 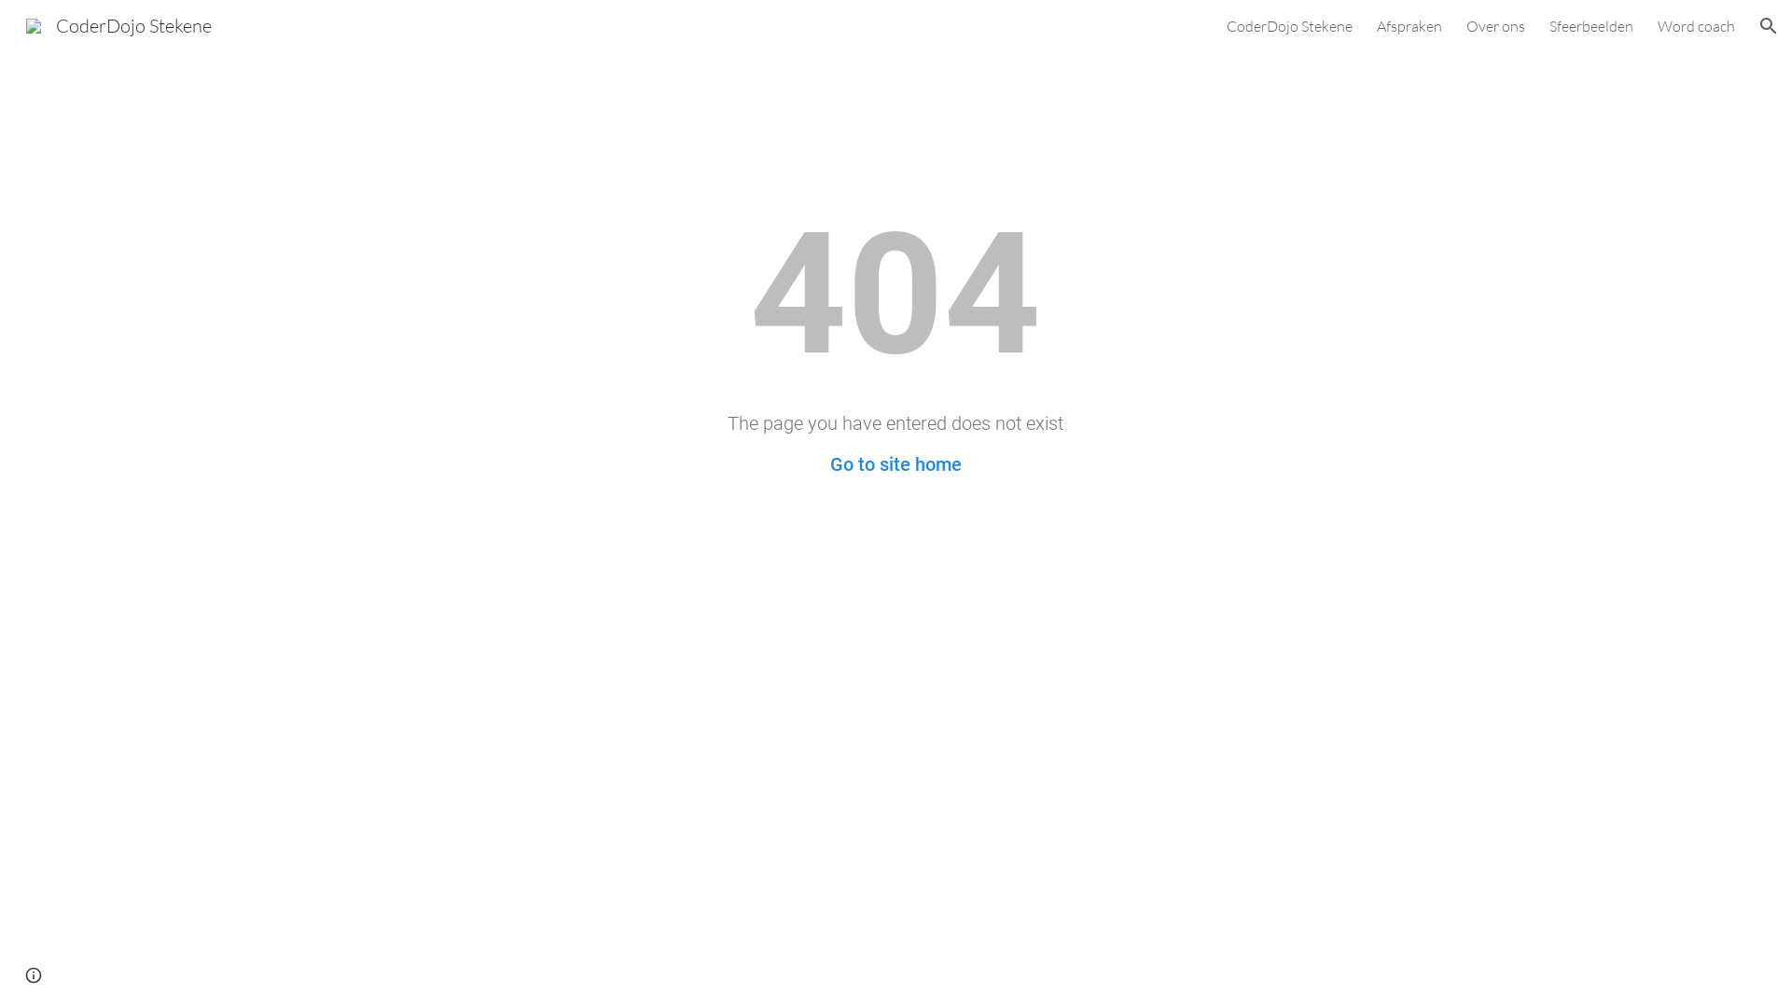 What do you see at coordinates (1591, 26) in the screenshot?
I see `Sfeerbeelden` at bounding box center [1591, 26].